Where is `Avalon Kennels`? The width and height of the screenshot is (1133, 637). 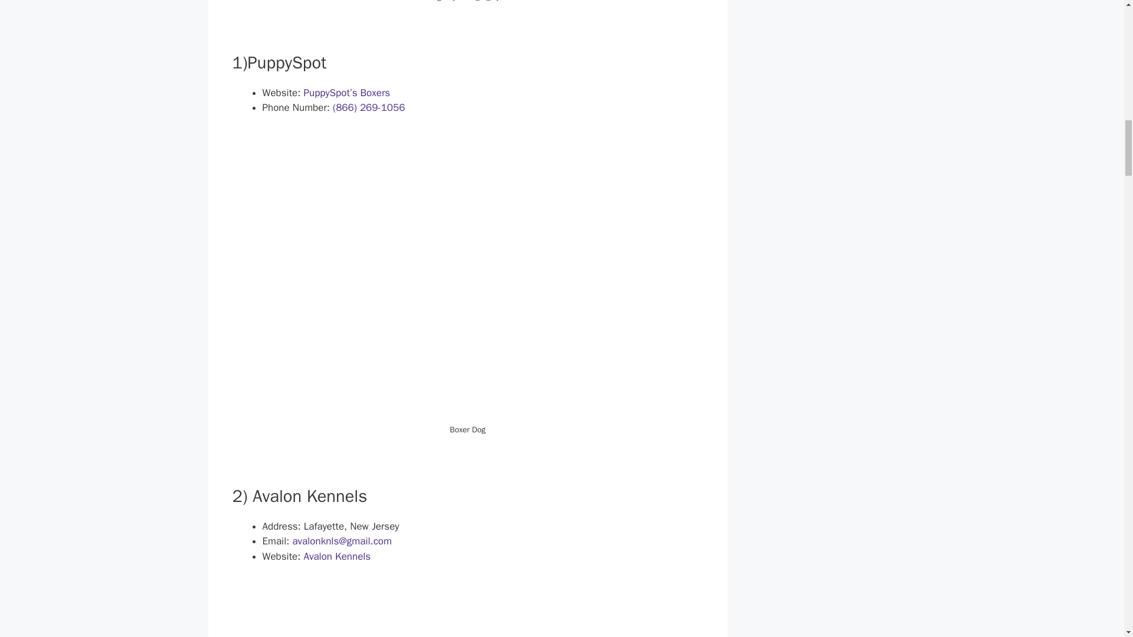 Avalon Kennels is located at coordinates (336, 556).